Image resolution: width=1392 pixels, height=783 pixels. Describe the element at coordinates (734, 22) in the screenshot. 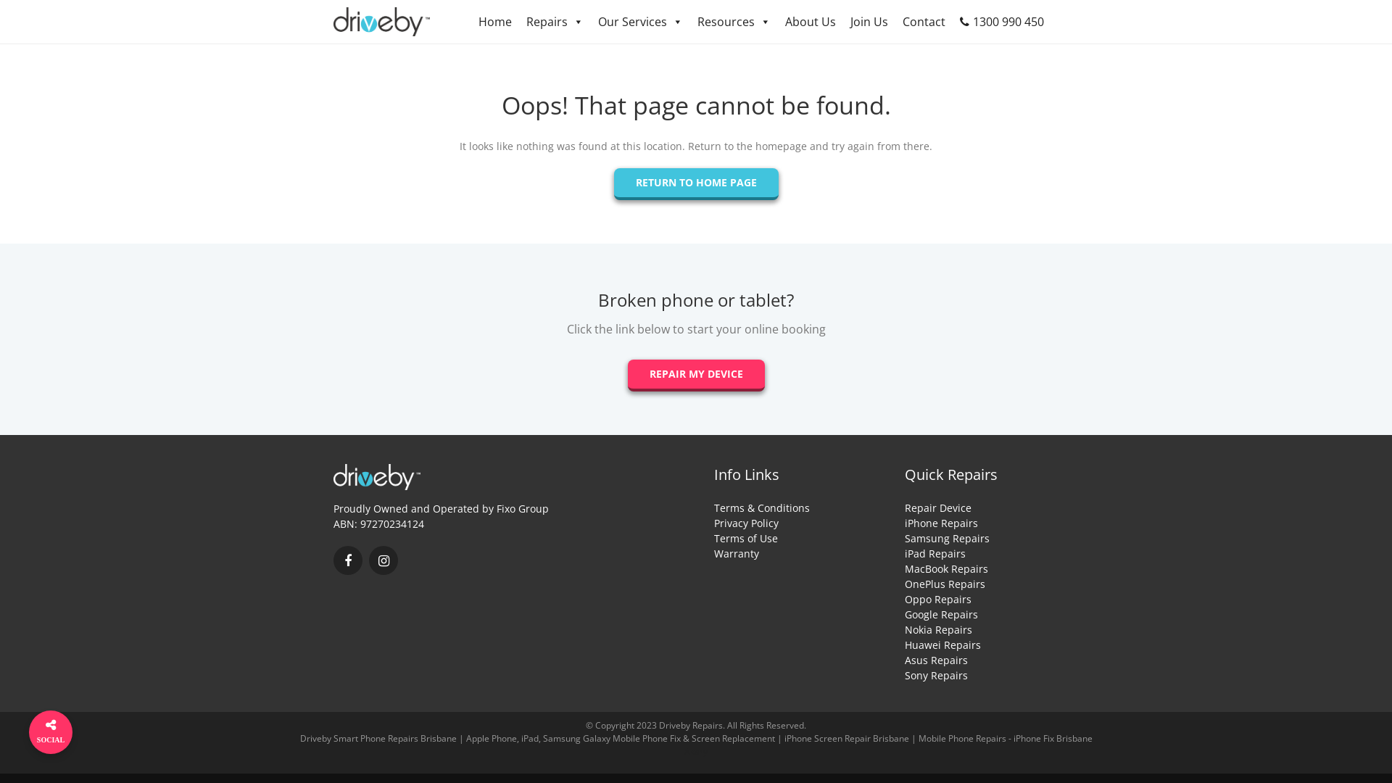

I see `Resources` at that location.